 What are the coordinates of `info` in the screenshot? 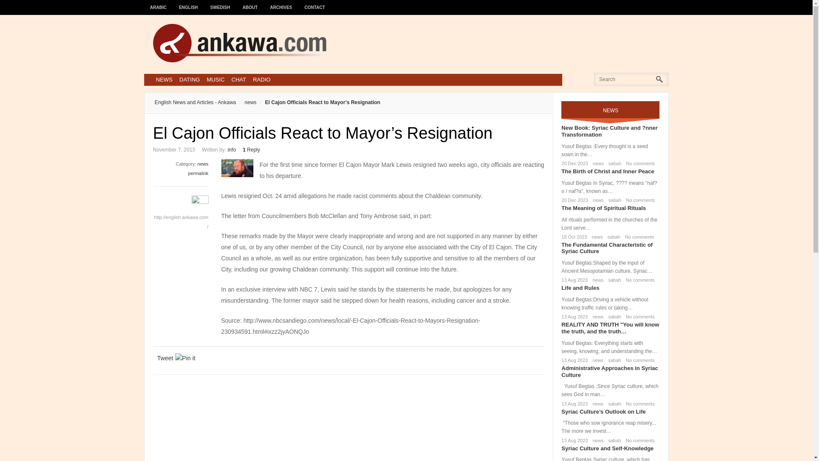 It's located at (231, 149).